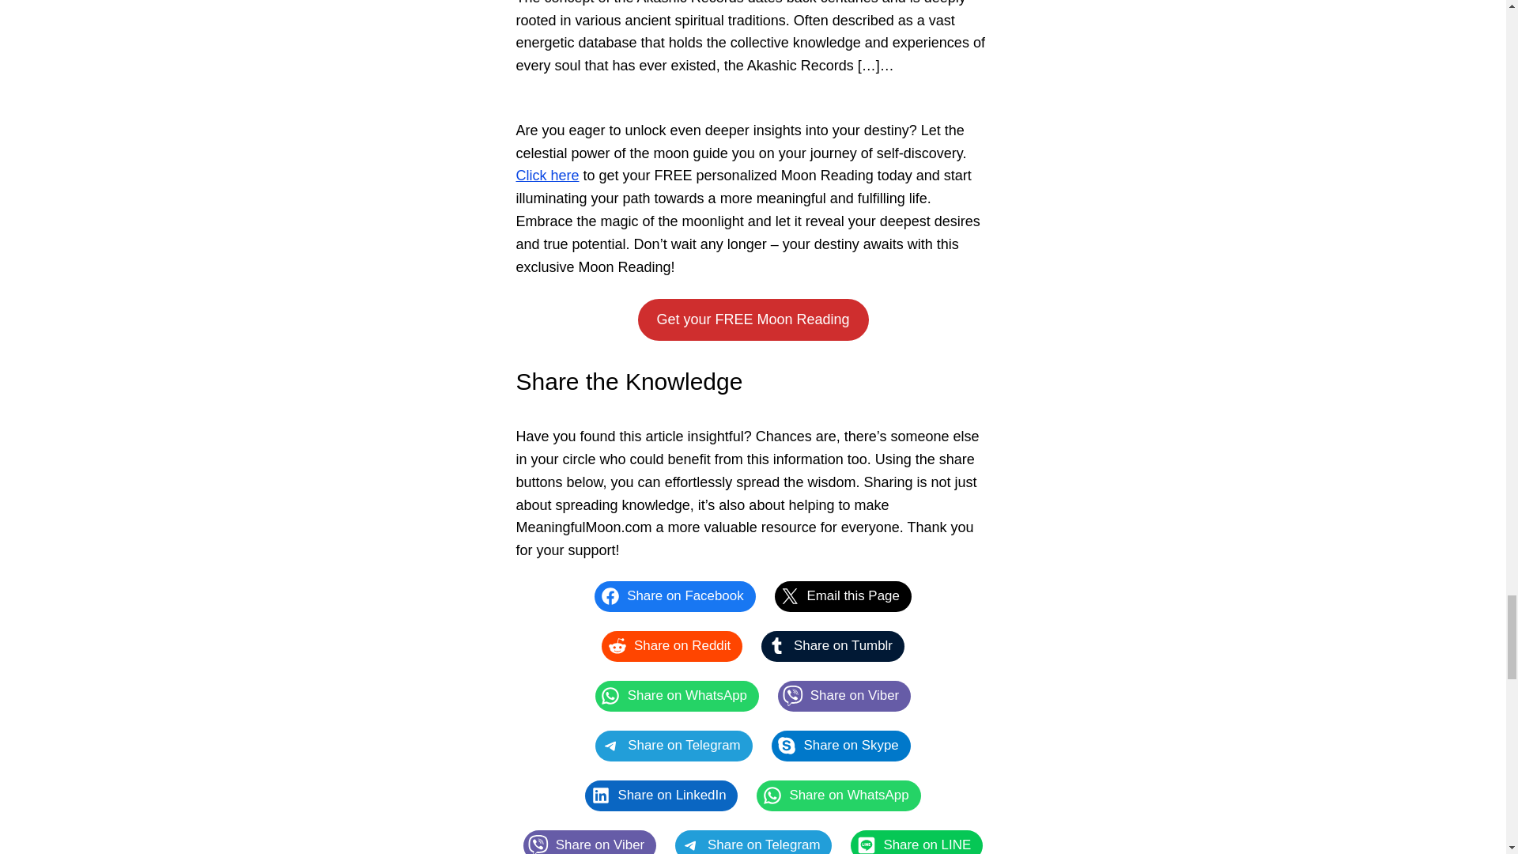 This screenshot has height=854, width=1518. I want to click on Share on LinkedIn, so click(661, 795).